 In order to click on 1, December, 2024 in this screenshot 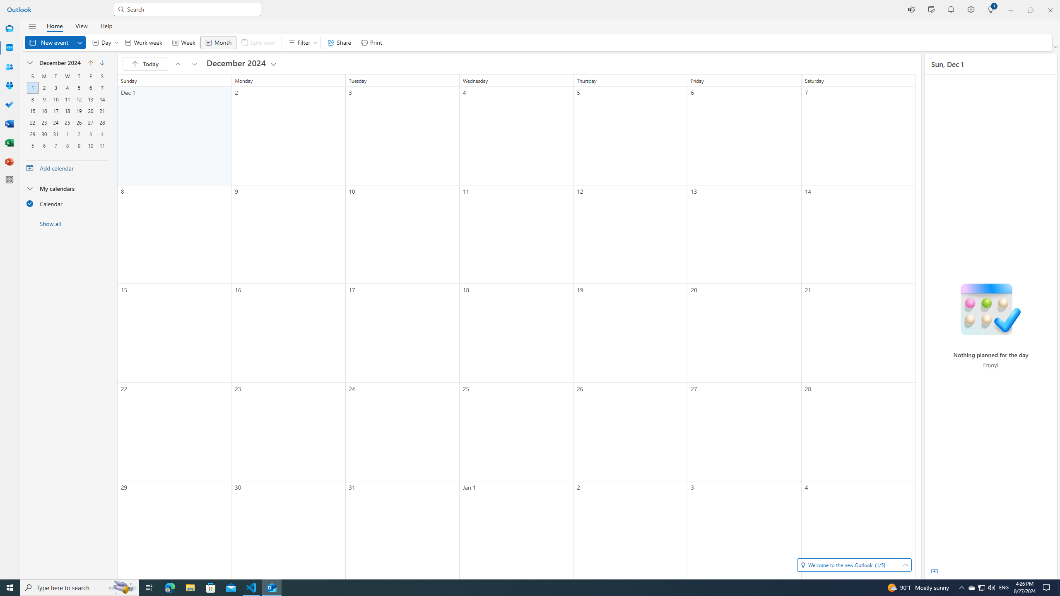, I will do `click(33, 88)`.